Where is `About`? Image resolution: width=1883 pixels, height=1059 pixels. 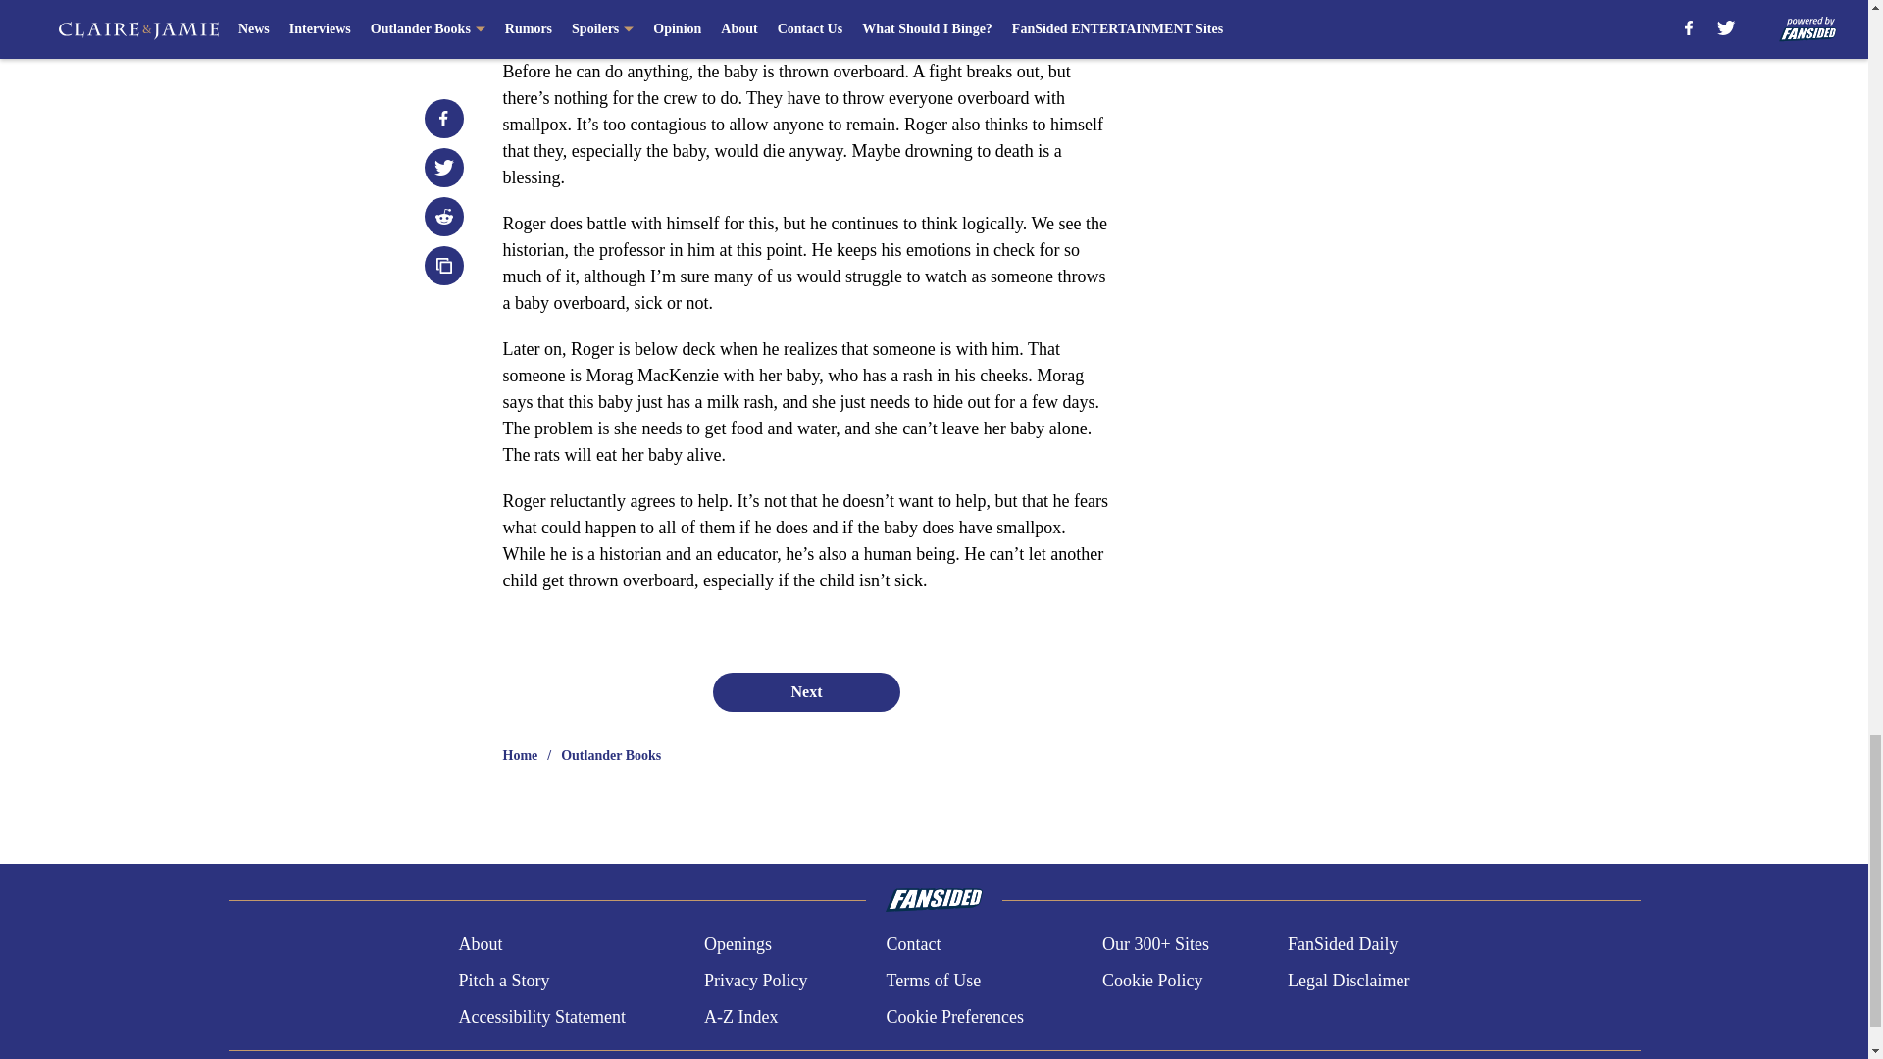
About is located at coordinates (480, 945).